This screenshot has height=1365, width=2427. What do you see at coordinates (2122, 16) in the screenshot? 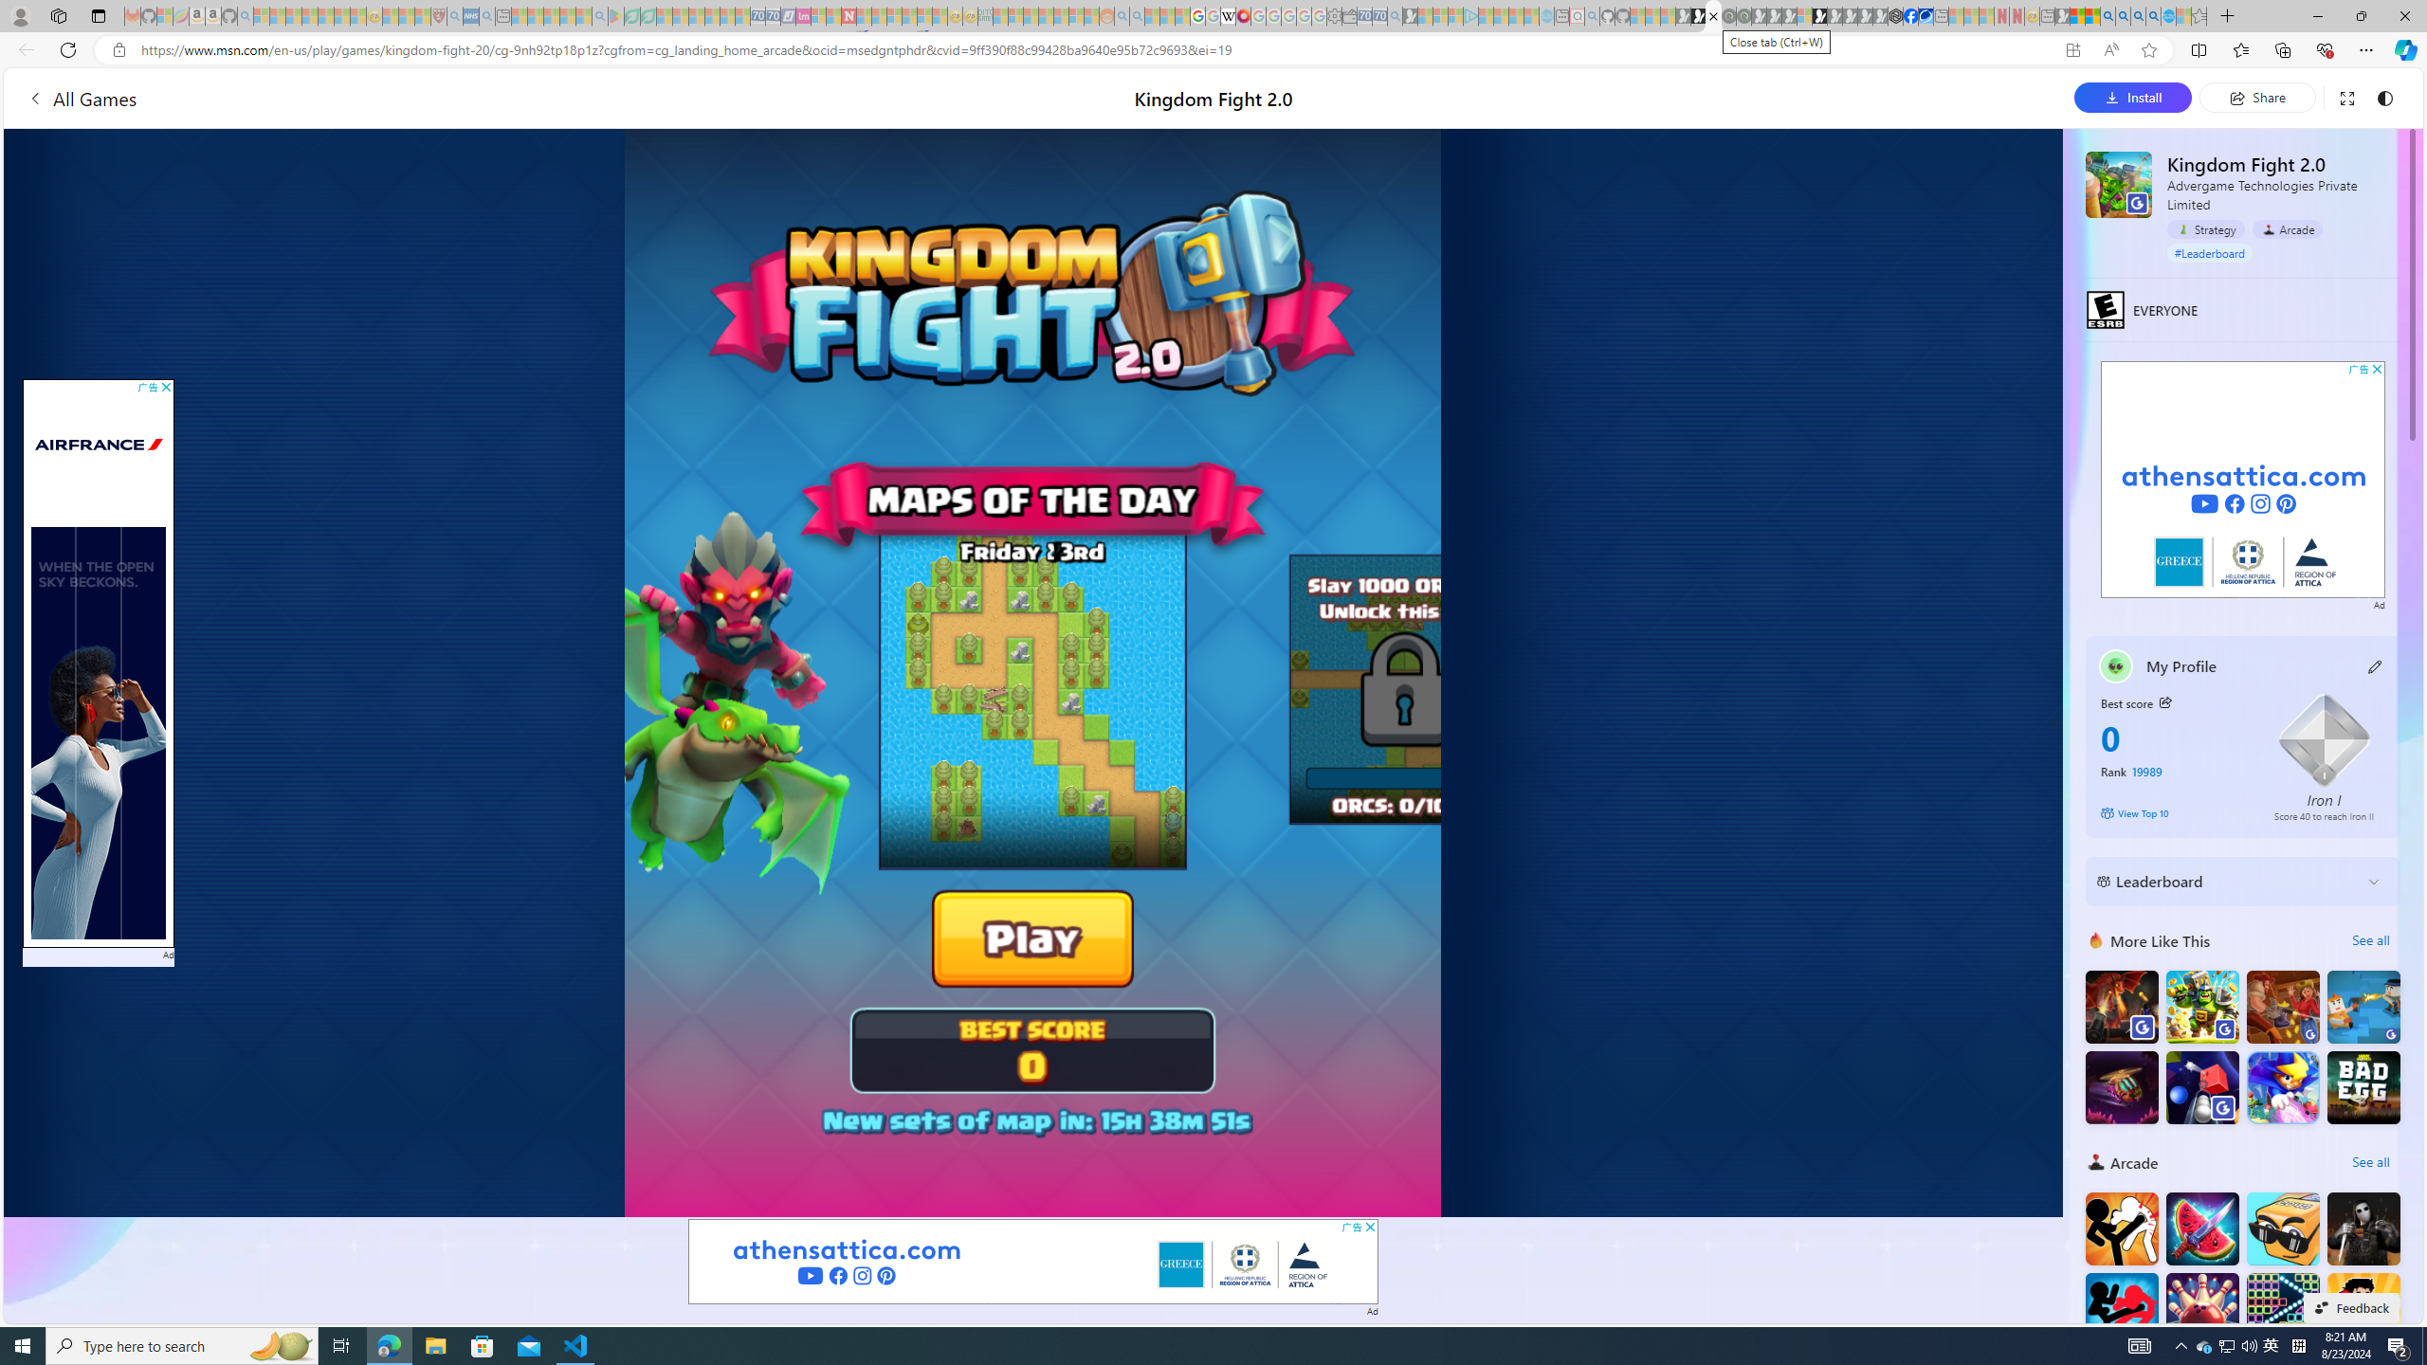
I see `2009 Bing officially replaced Live Search on June 3 - Search` at bounding box center [2122, 16].